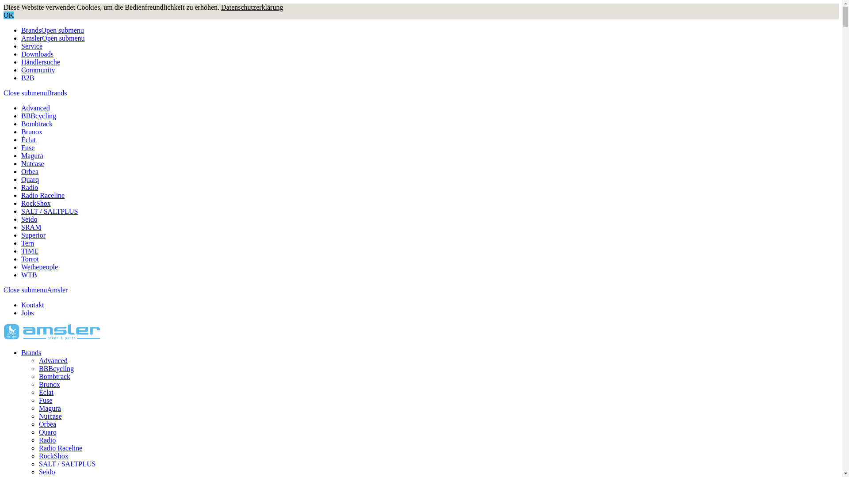 Image resolution: width=849 pixels, height=477 pixels. What do you see at coordinates (32, 155) in the screenshot?
I see `Magura` at bounding box center [32, 155].